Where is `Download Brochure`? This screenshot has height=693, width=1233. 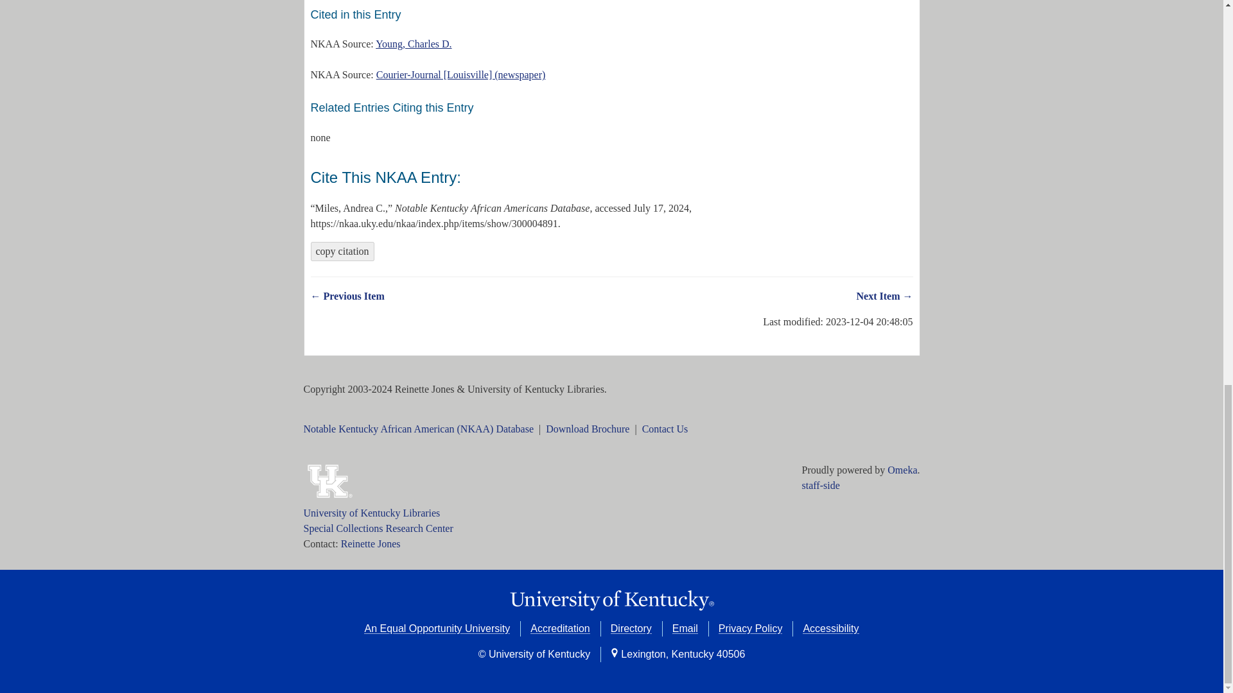
Download Brochure is located at coordinates (587, 429).